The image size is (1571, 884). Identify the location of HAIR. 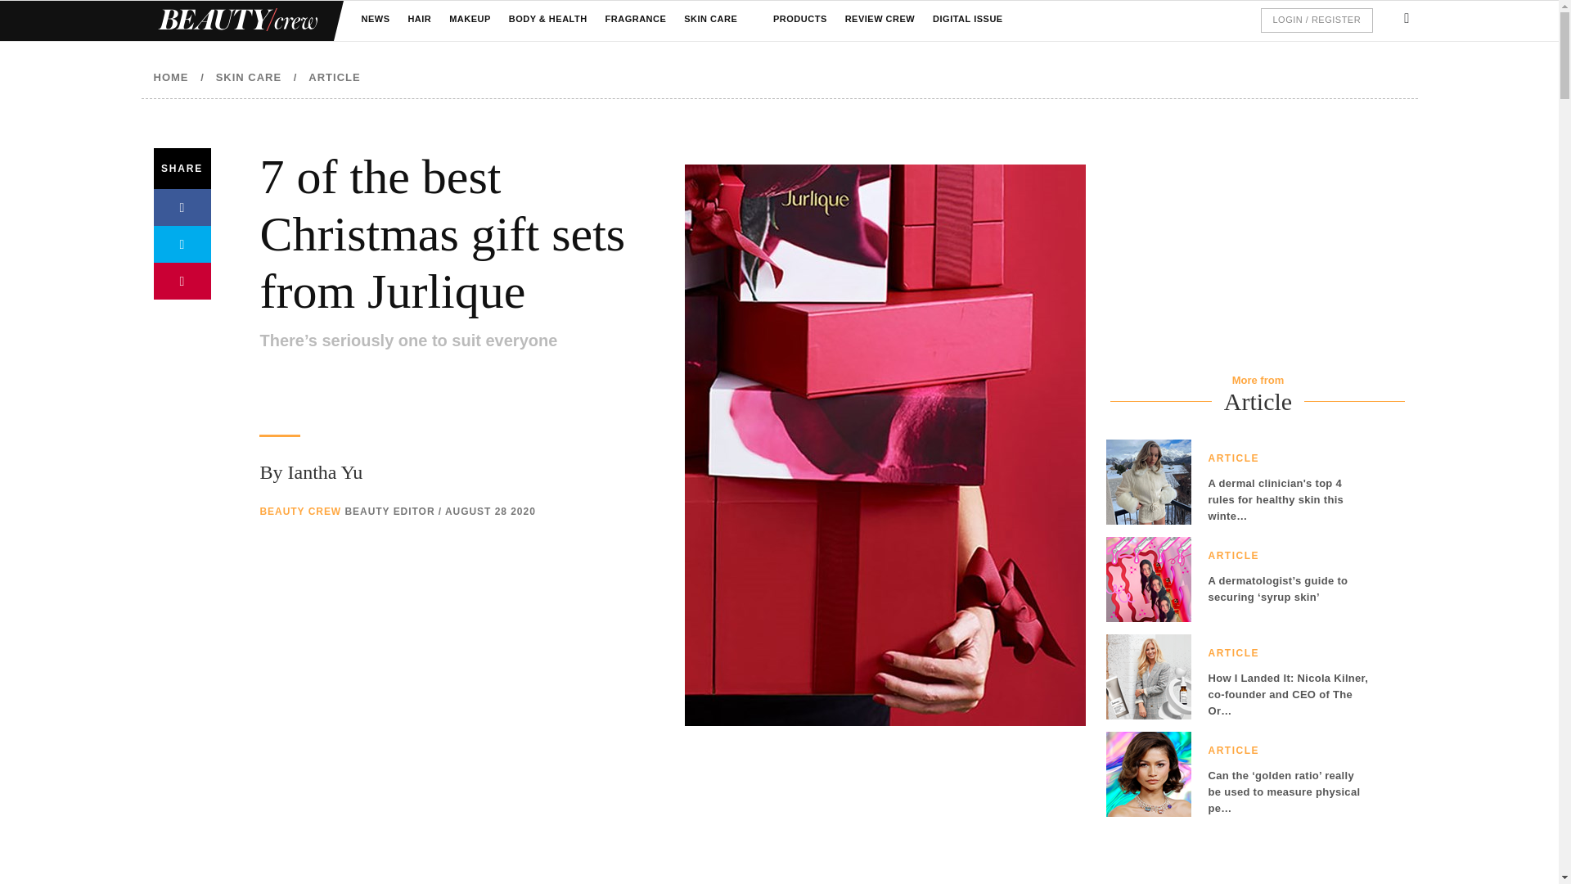
(419, 20).